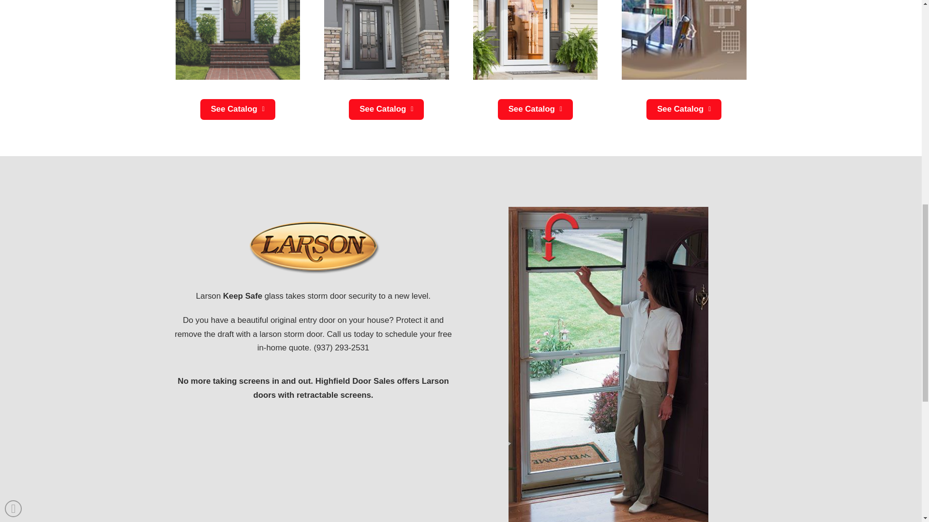 The image size is (929, 522). Describe the element at coordinates (238, 109) in the screenshot. I see `See Catalog` at that location.